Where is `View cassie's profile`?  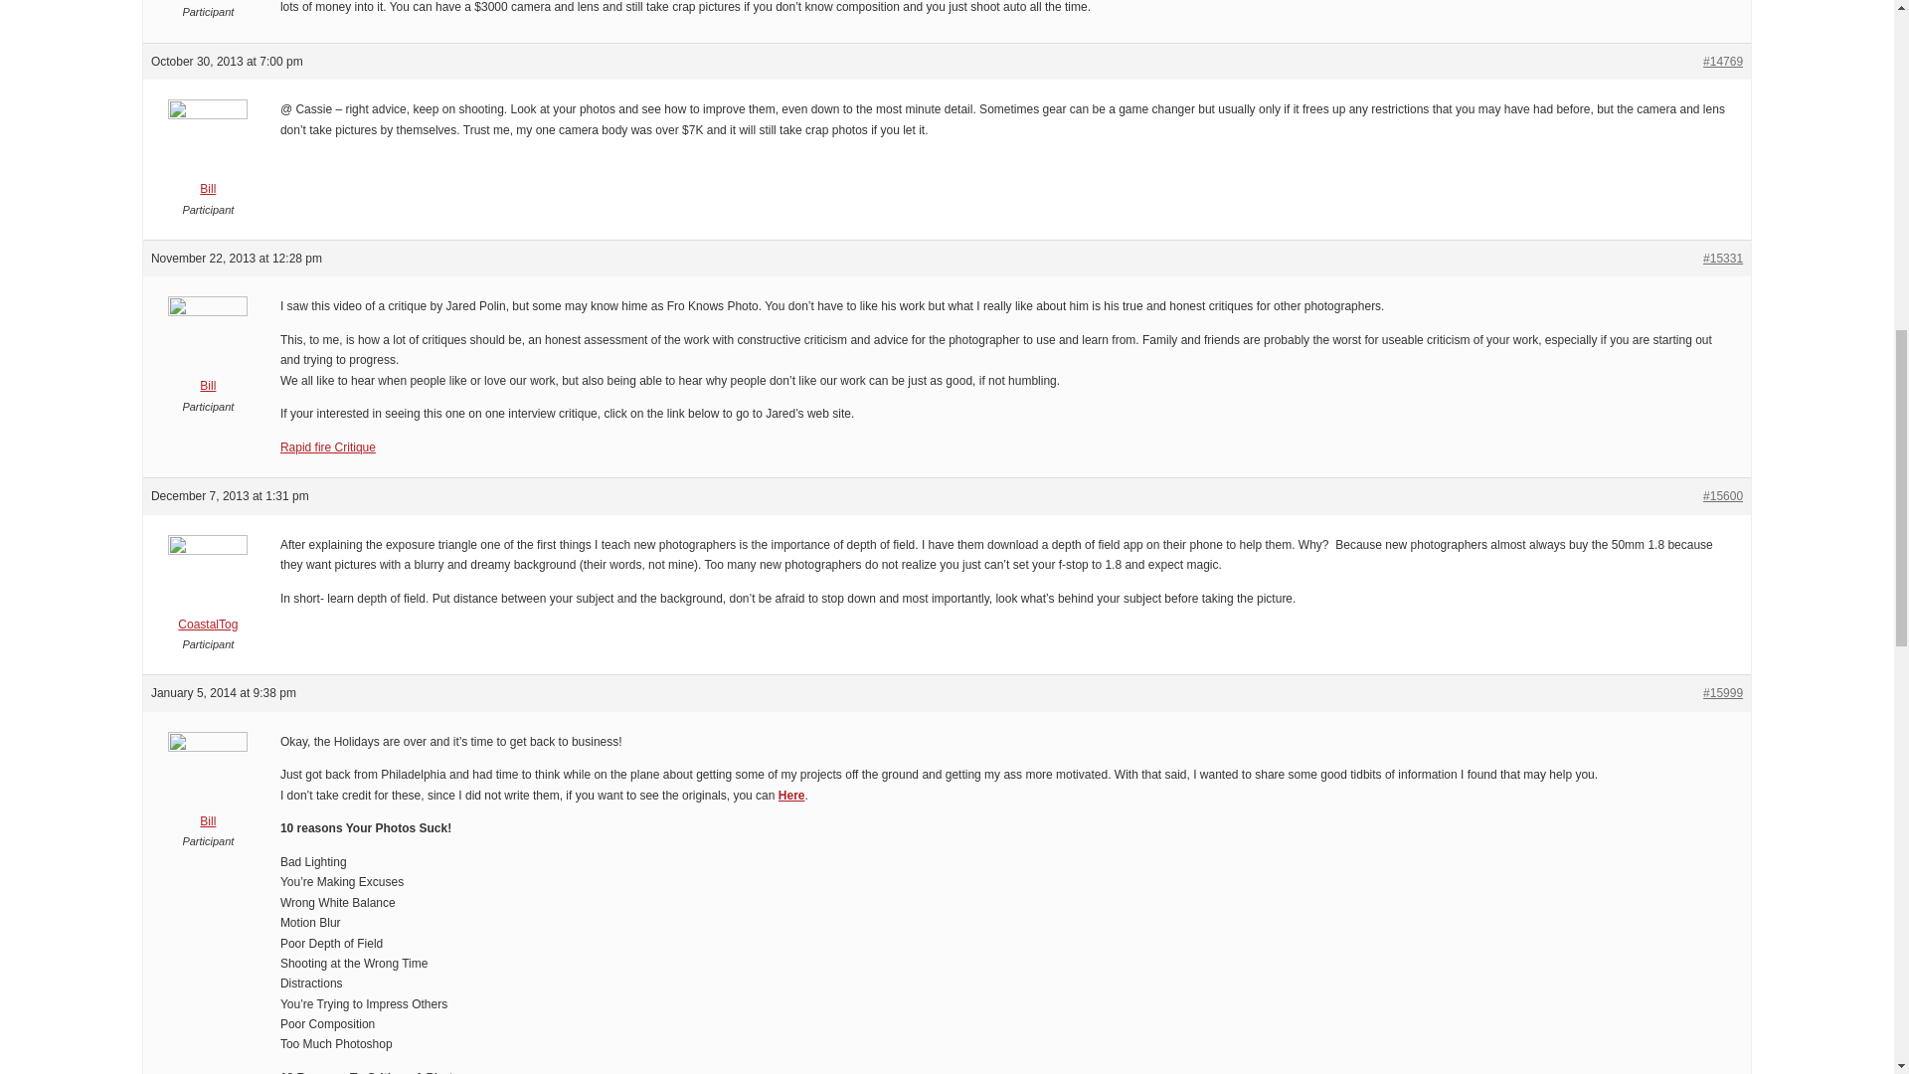 View cassie's profile is located at coordinates (207, 1).